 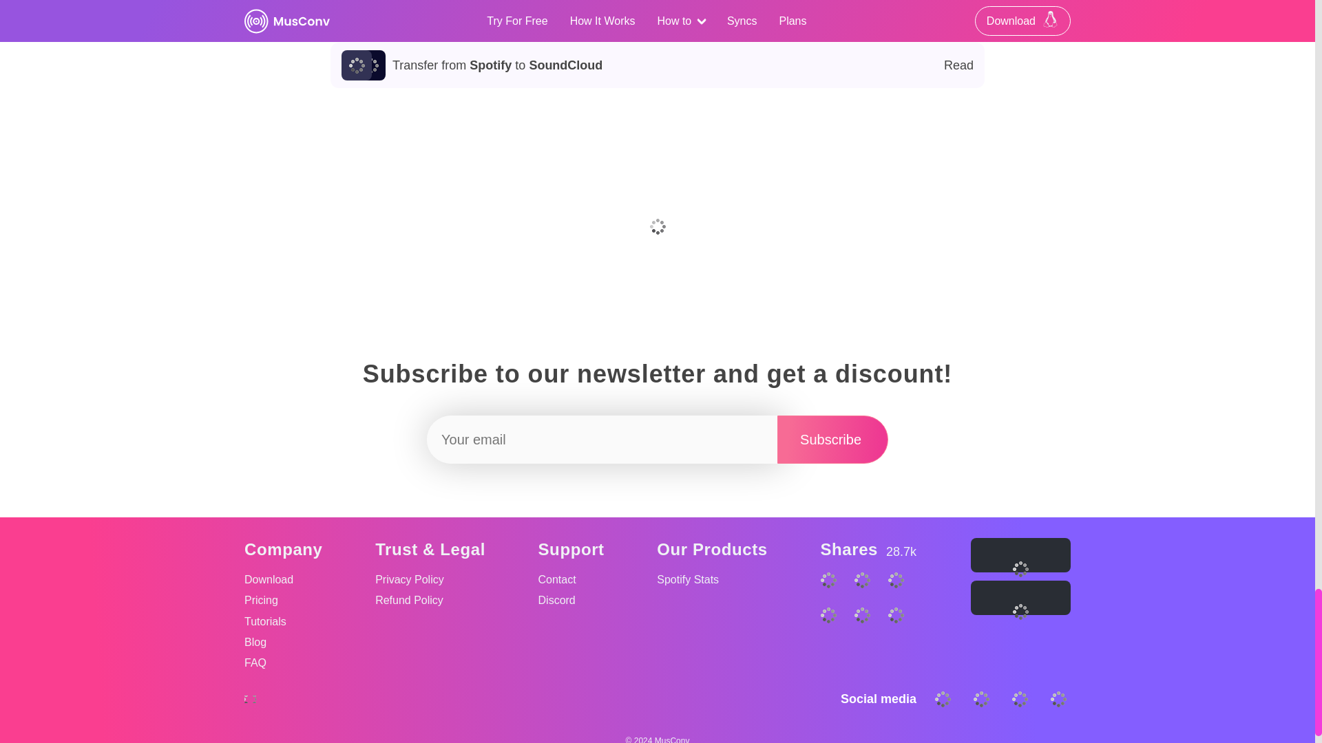 I want to click on Share on Pinterest, so click(x=869, y=633).